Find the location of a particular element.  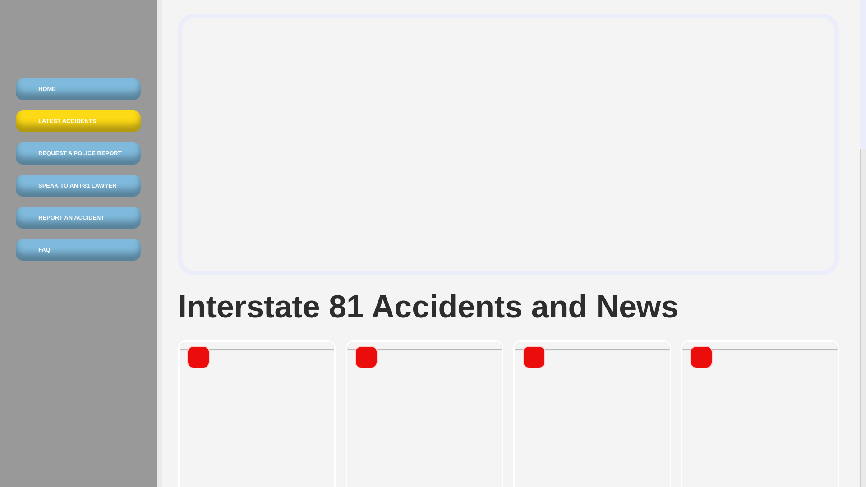

REQUEST A POLICE REPORT is located at coordinates (78, 153).